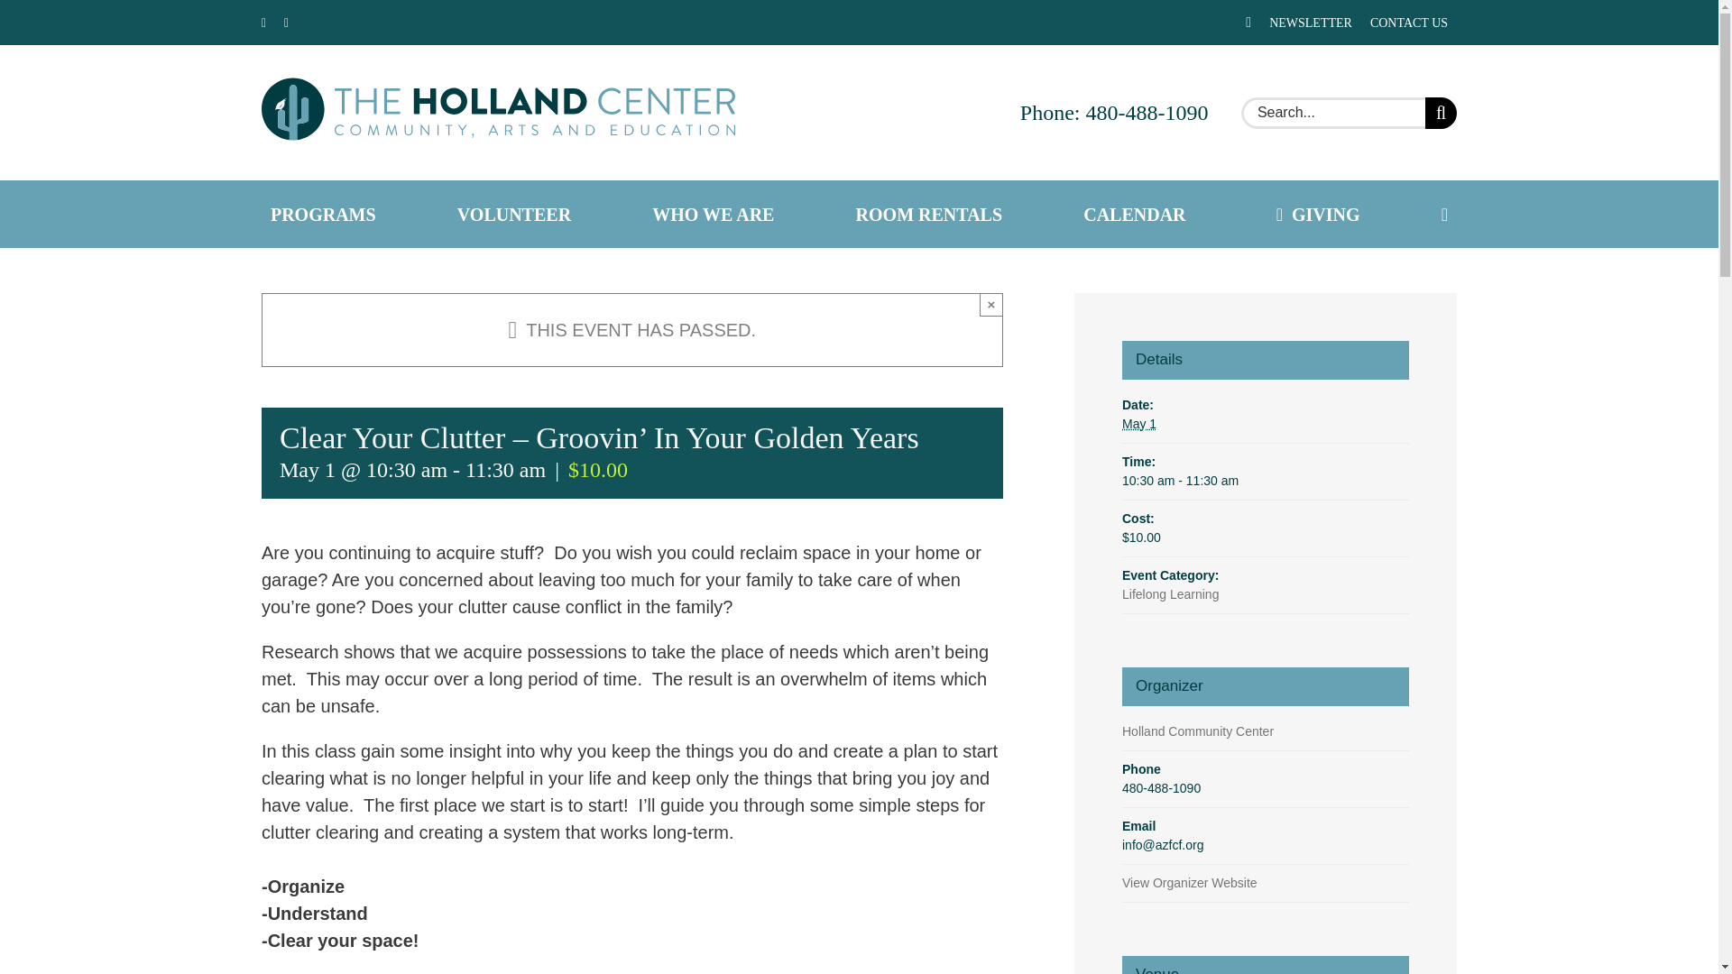 Image resolution: width=1732 pixels, height=974 pixels. What do you see at coordinates (713, 213) in the screenshot?
I see `WHO WE ARE` at bounding box center [713, 213].